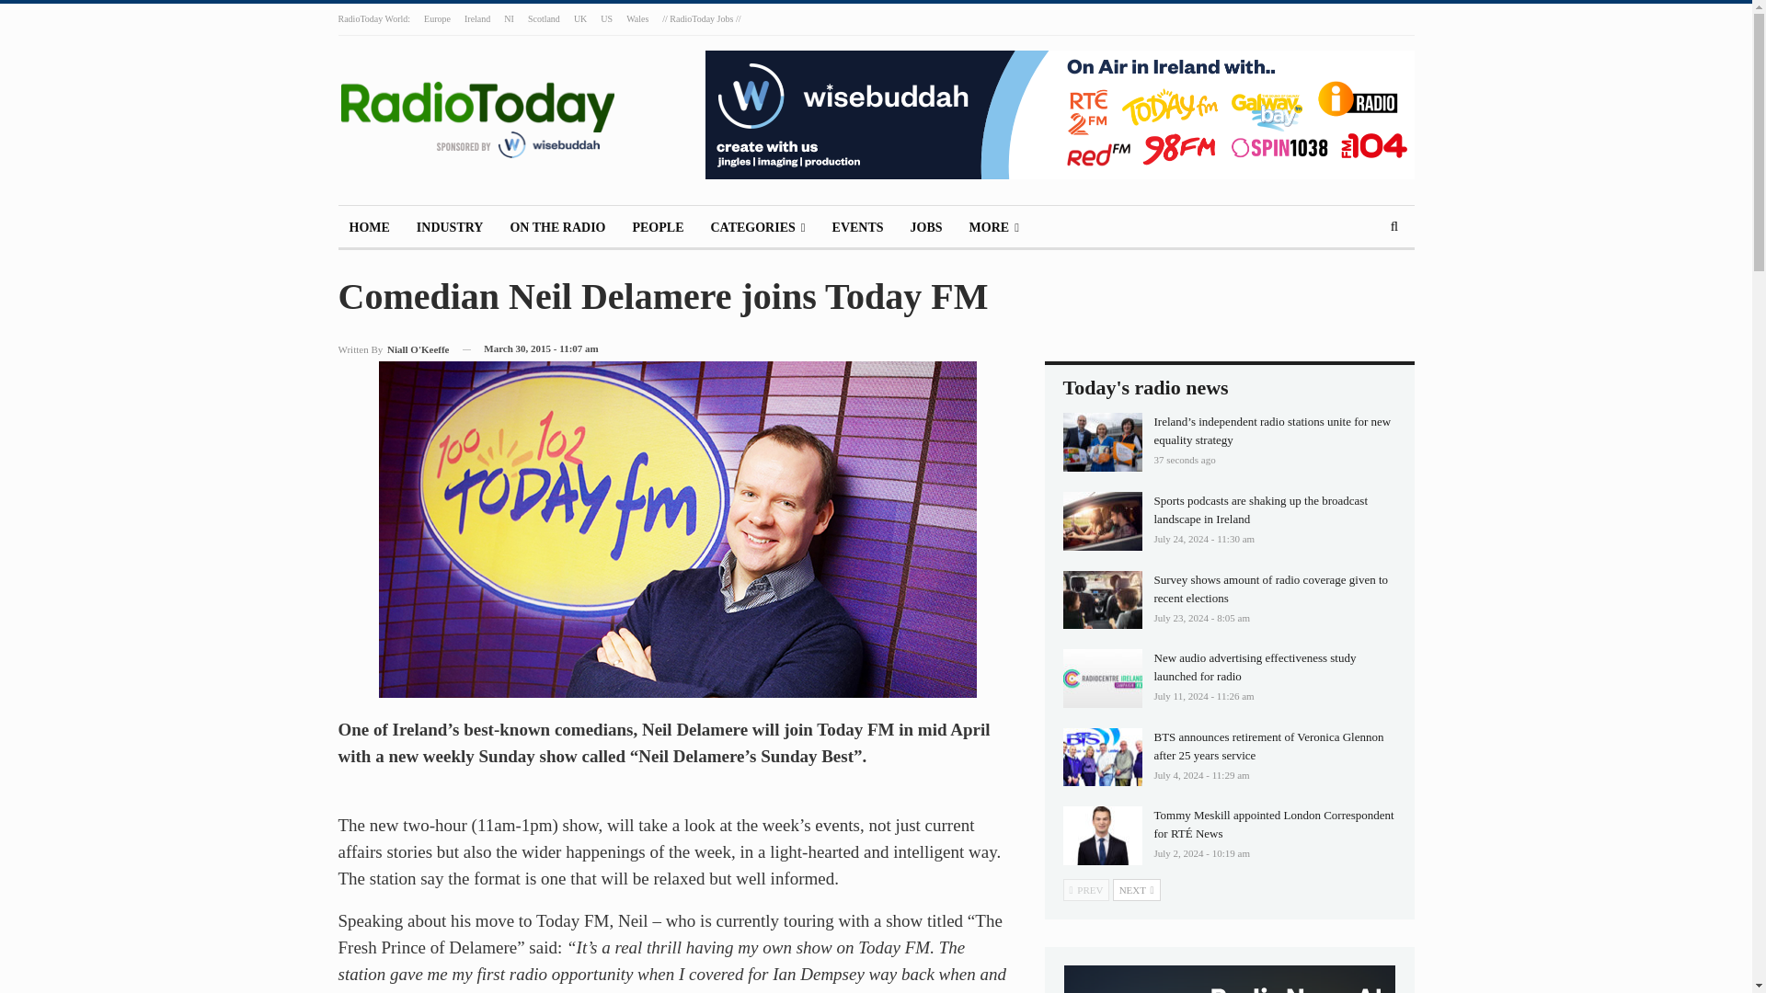 This screenshot has height=993, width=1766. Describe the element at coordinates (557, 228) in the screenshot. I see `ON THE RADIO` at that location.